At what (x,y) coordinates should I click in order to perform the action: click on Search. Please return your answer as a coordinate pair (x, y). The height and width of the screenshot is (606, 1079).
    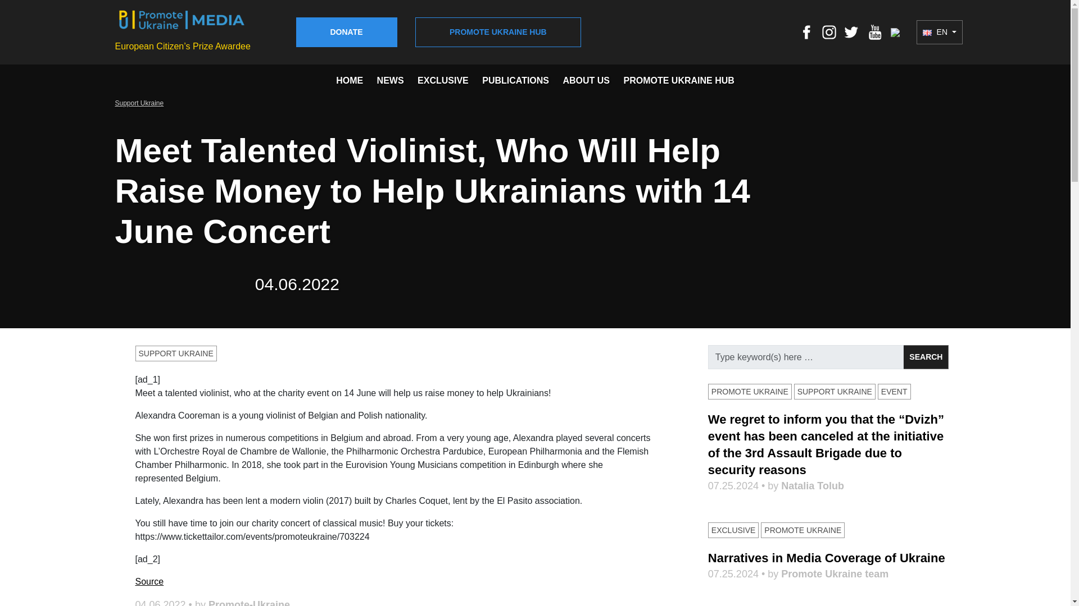
    Looking at the image, I should click on (926, 357).